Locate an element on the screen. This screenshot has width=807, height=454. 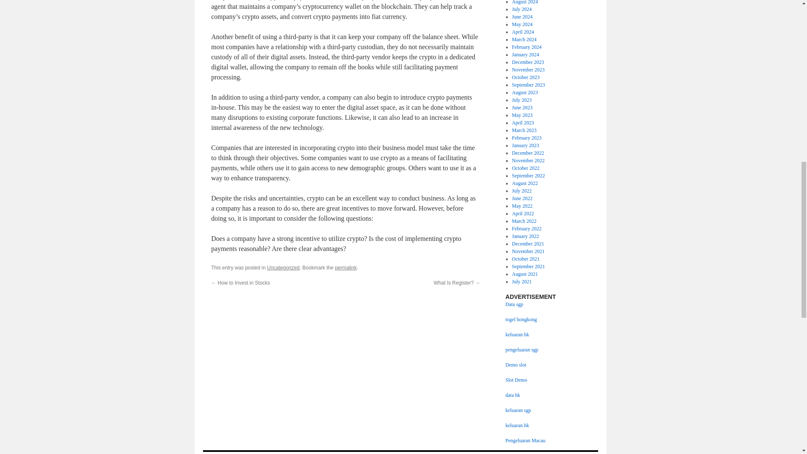
February 2024 is located at coordinates (526, 47).